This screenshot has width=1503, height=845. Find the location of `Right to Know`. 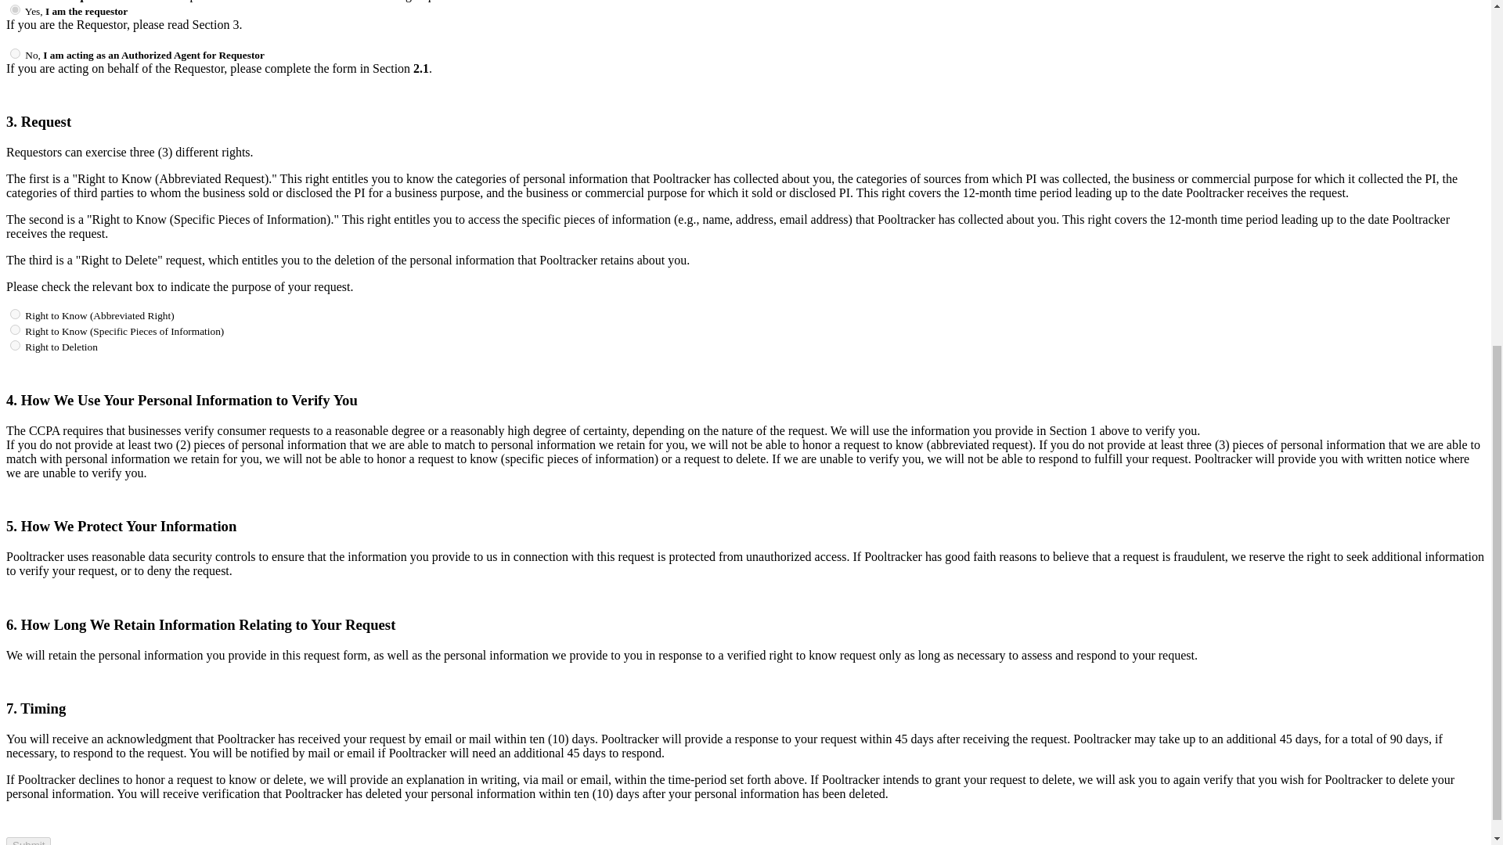

Right to Know is located at coordinates (16, 329).